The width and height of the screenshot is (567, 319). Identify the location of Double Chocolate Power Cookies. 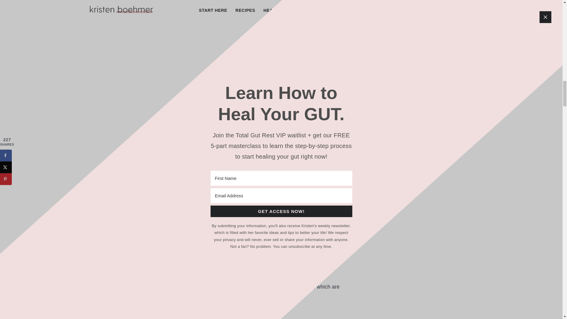
(273, 287).